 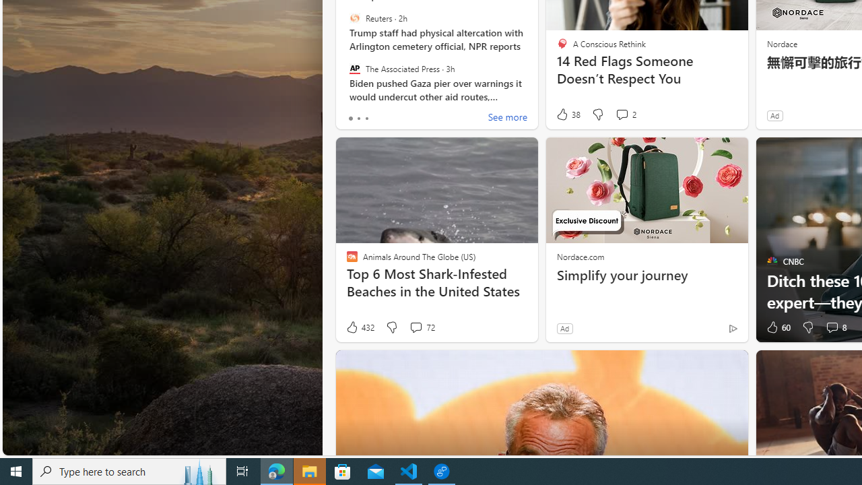 What do you see at coordinates (835, 327) in the screenshot?
I see `View comments 8 Comment` at bounding box center [835, 327].